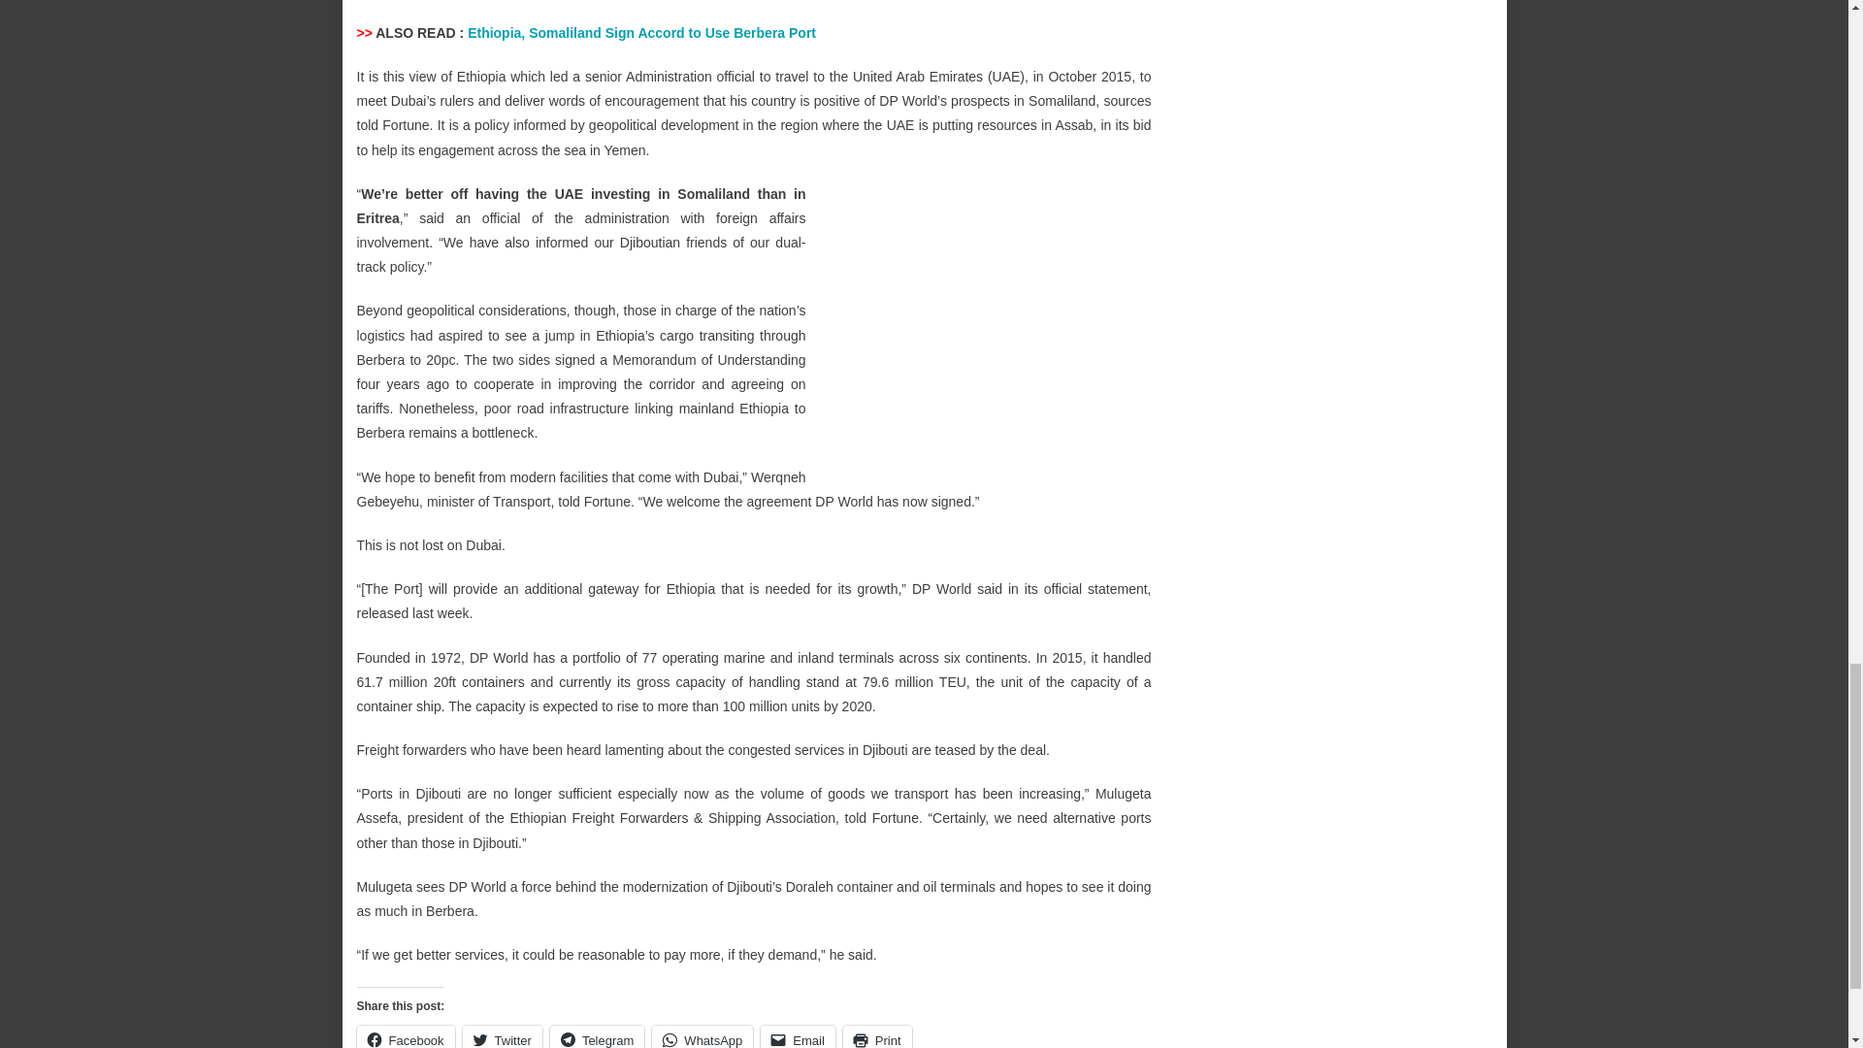  I want to click on Facebook, so click(406, 1036).